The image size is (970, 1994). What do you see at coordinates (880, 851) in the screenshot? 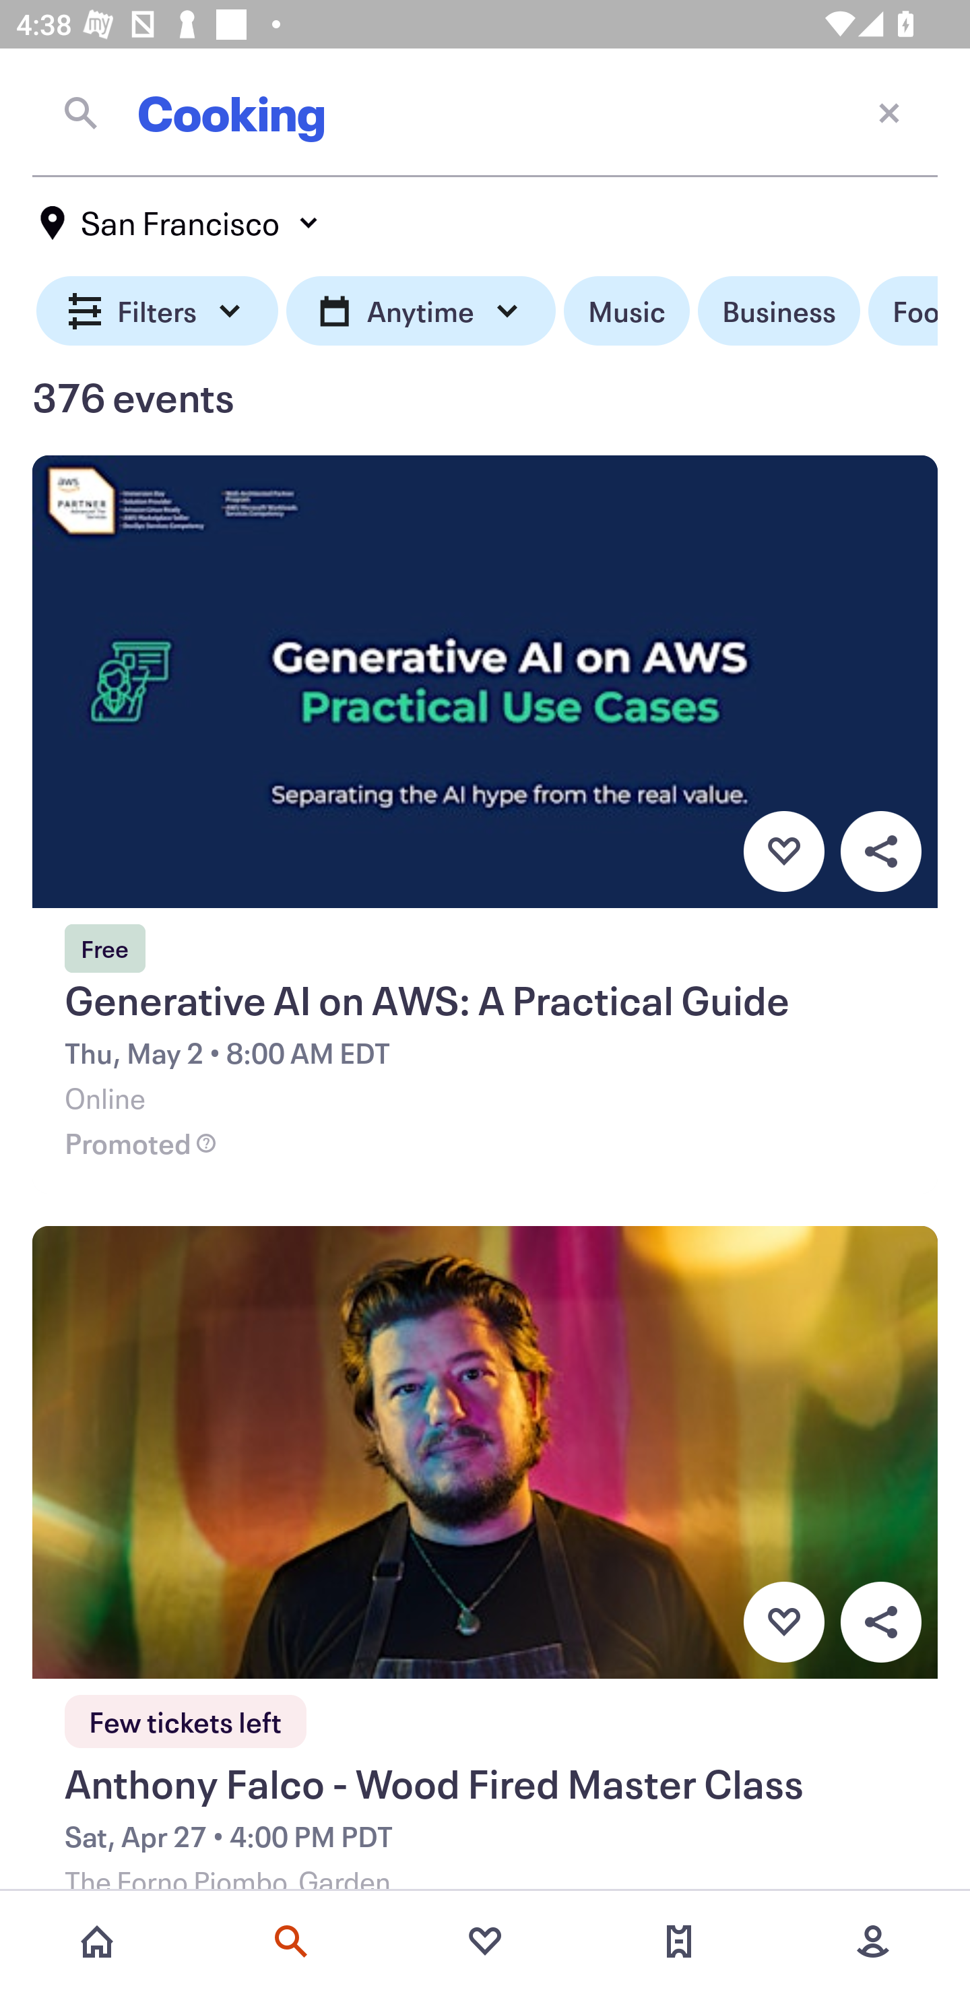
I see `Overflow menu button` at bounding box center [880, 851].